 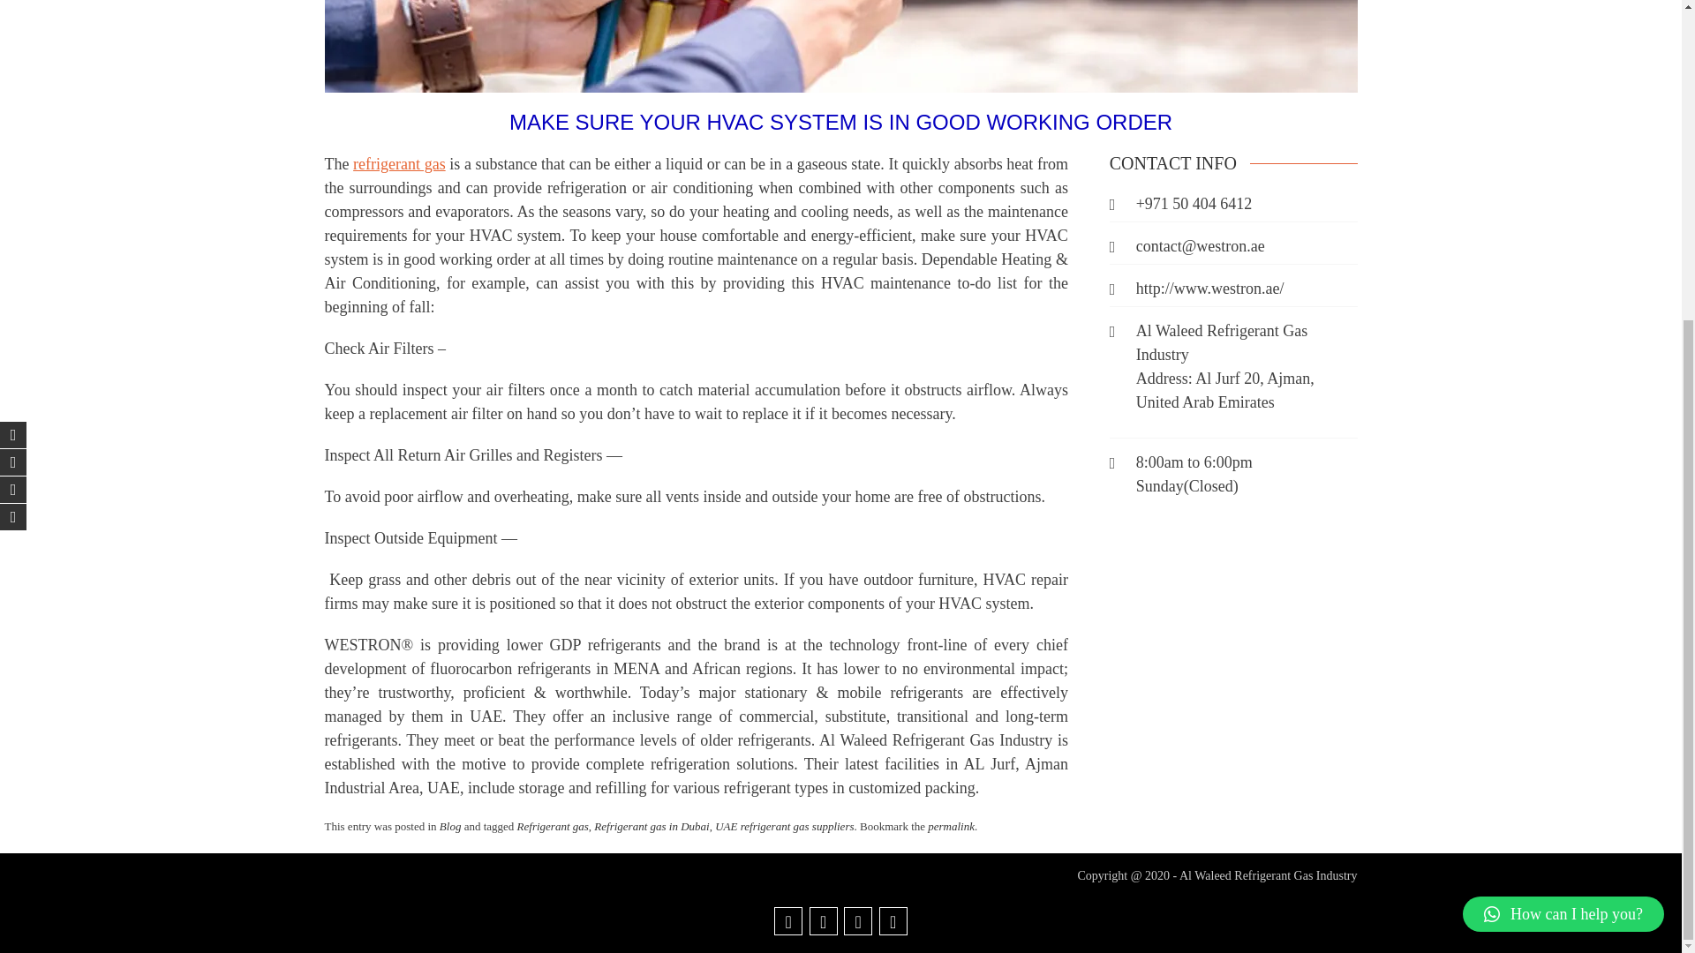 I want to click on refrigerant gas, so click(x=399, y=164).